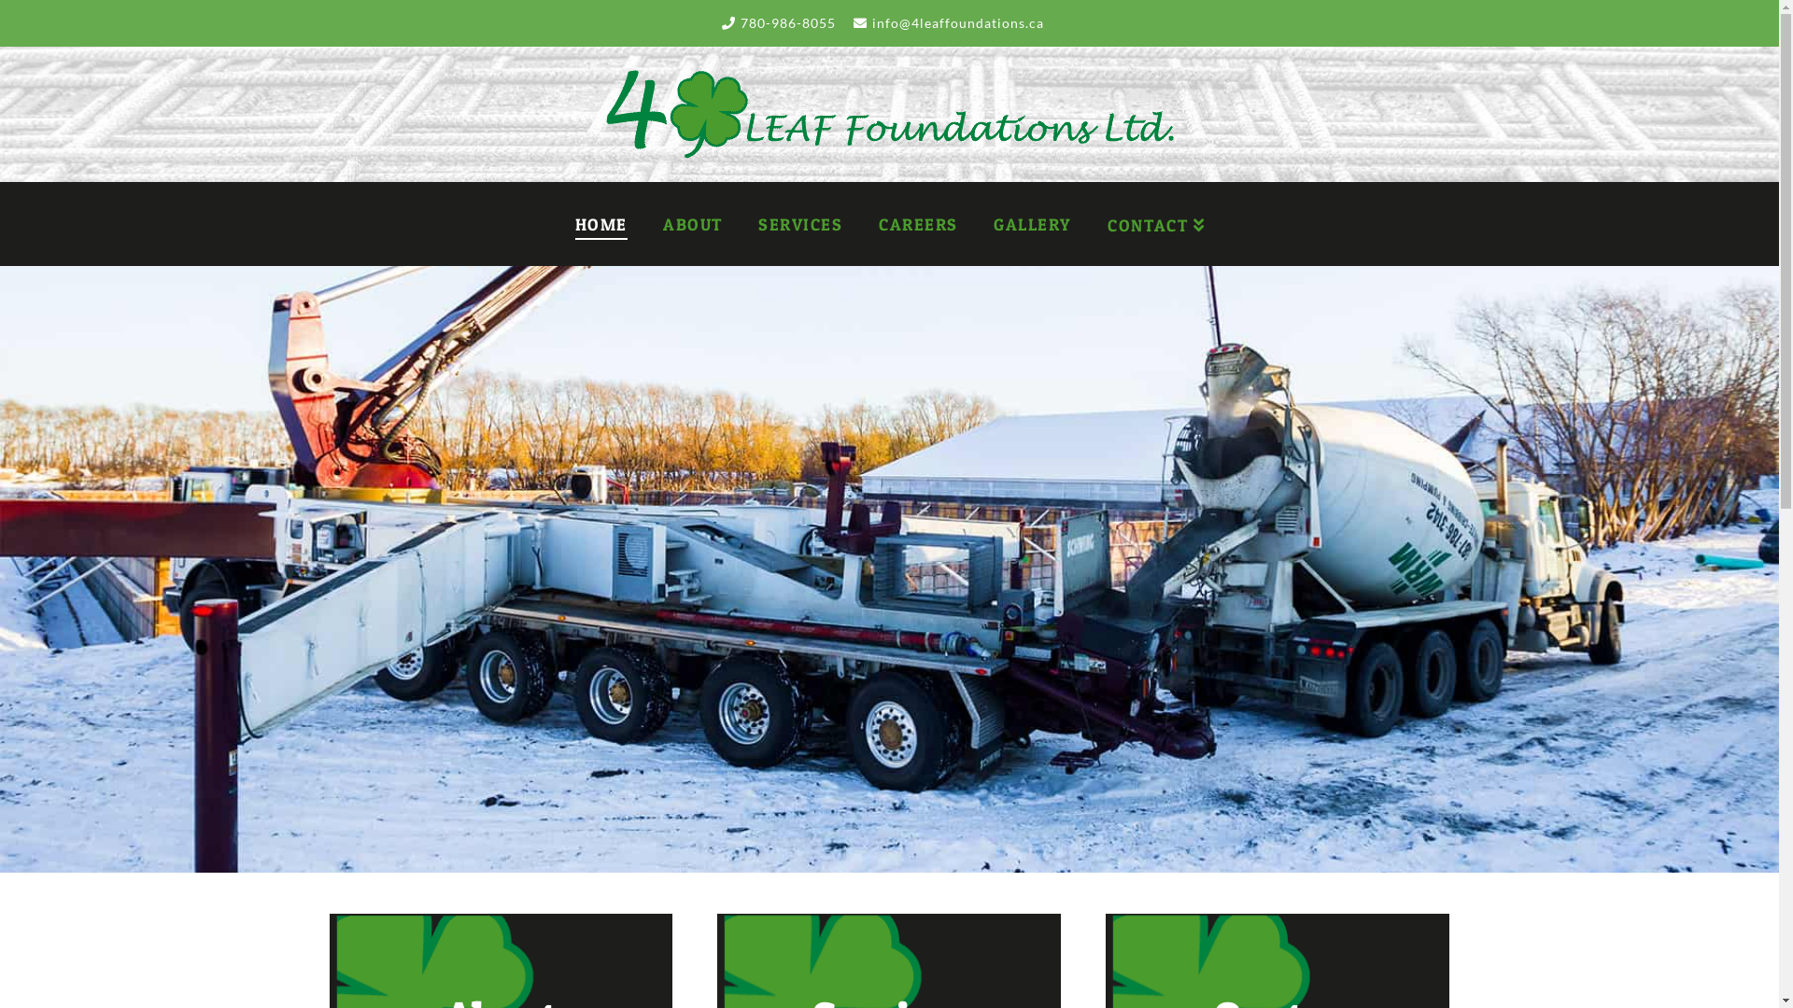 Image resolution: width=1793 pixels, height=1008 pixels. What do you see at coordinates (958, 22) in the screenshot?
I see `info@4leaffoundations.ca` at bounding box center [958, 22].